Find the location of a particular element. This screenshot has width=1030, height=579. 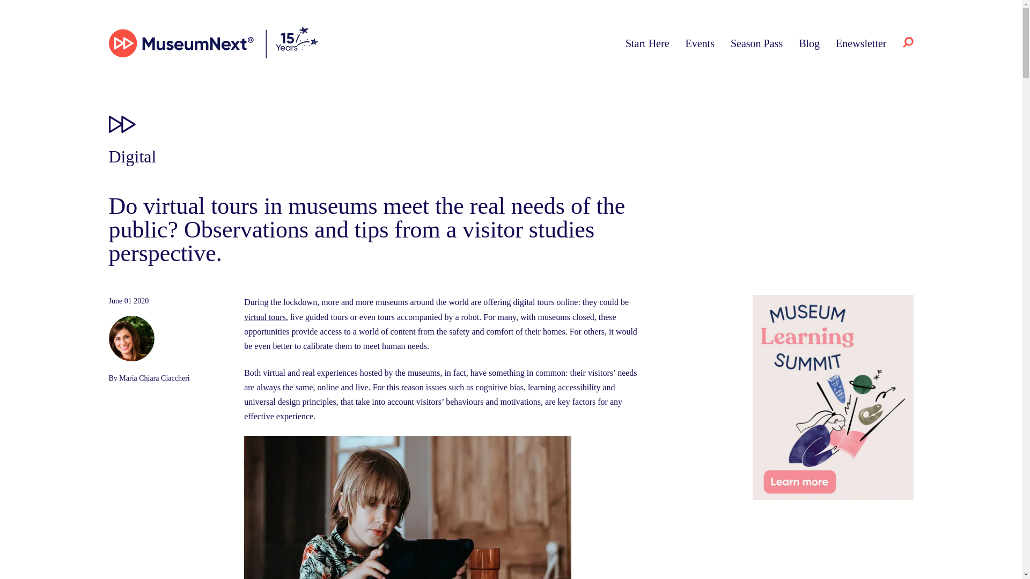

Blog is located at coordinates (809, 43).